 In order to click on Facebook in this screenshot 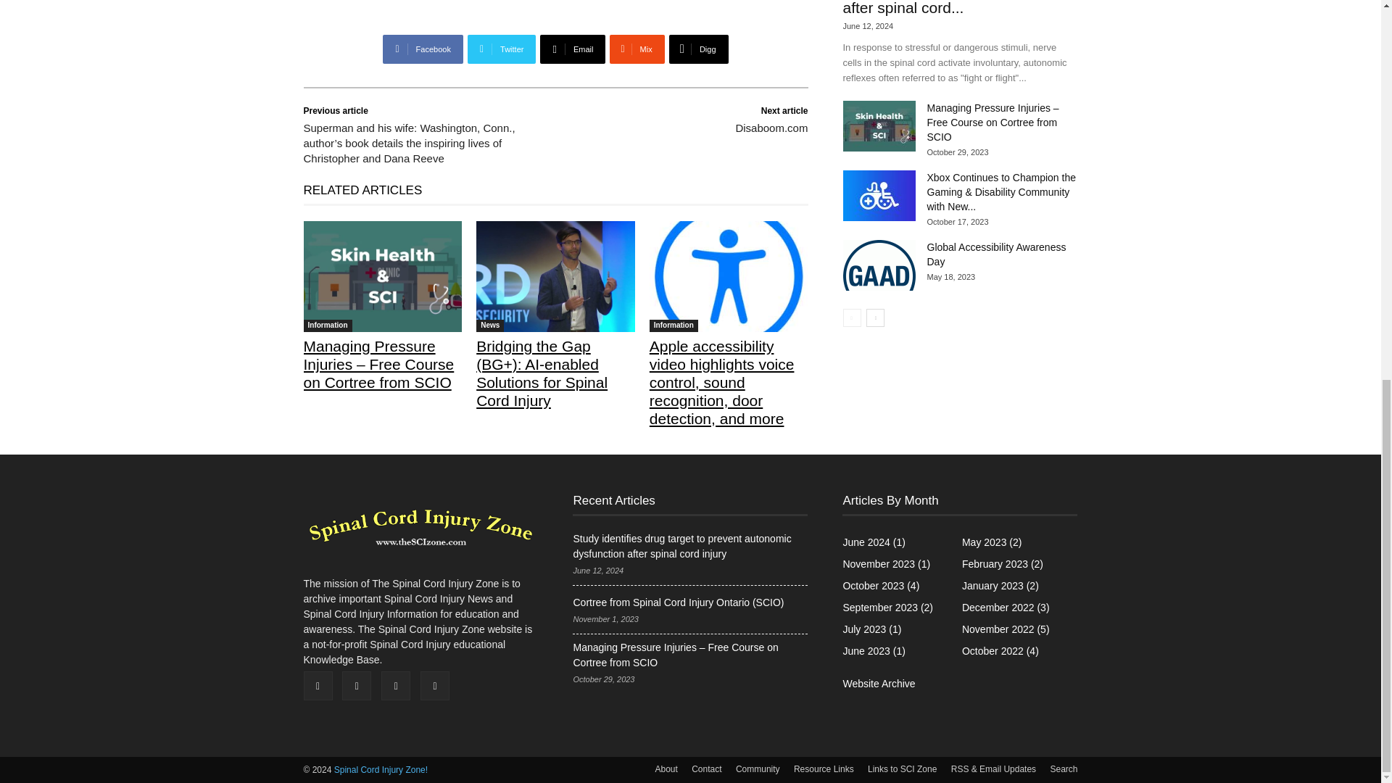, I will do `click(422, 49)`.